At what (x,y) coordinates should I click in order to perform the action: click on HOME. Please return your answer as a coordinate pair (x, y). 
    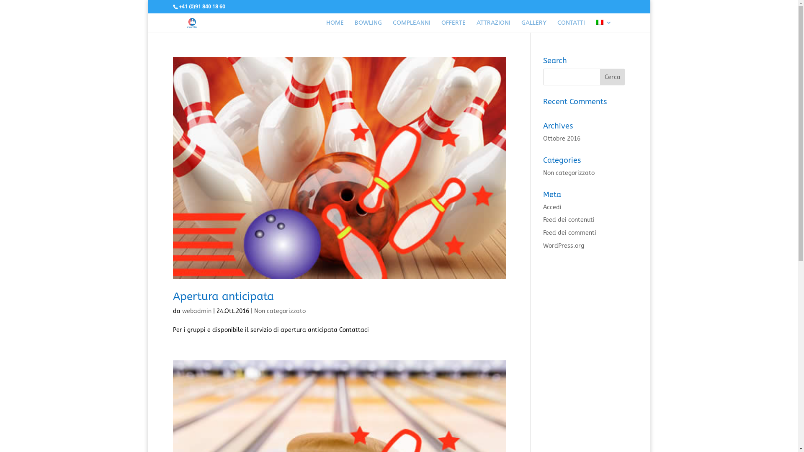
    Looking at the image, I should click on (335, 26).